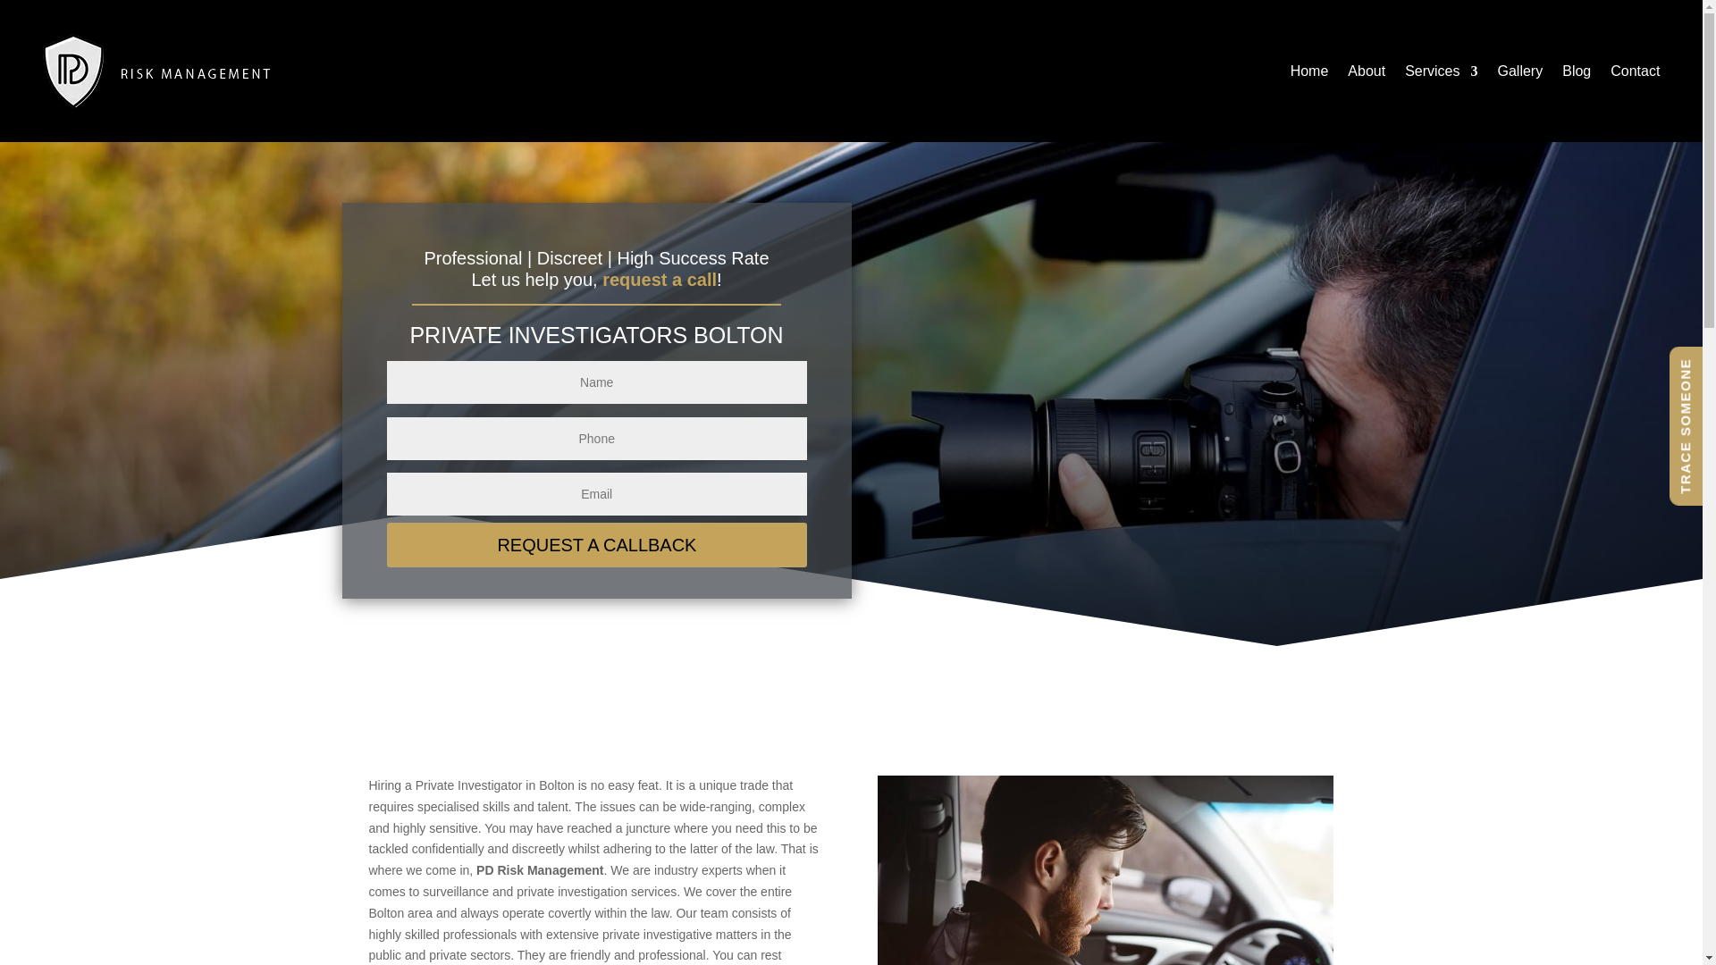 The image size is (1716, 965). I want to click on Private Detective Pre Matrimonial Investigation, so click(1105, 870).